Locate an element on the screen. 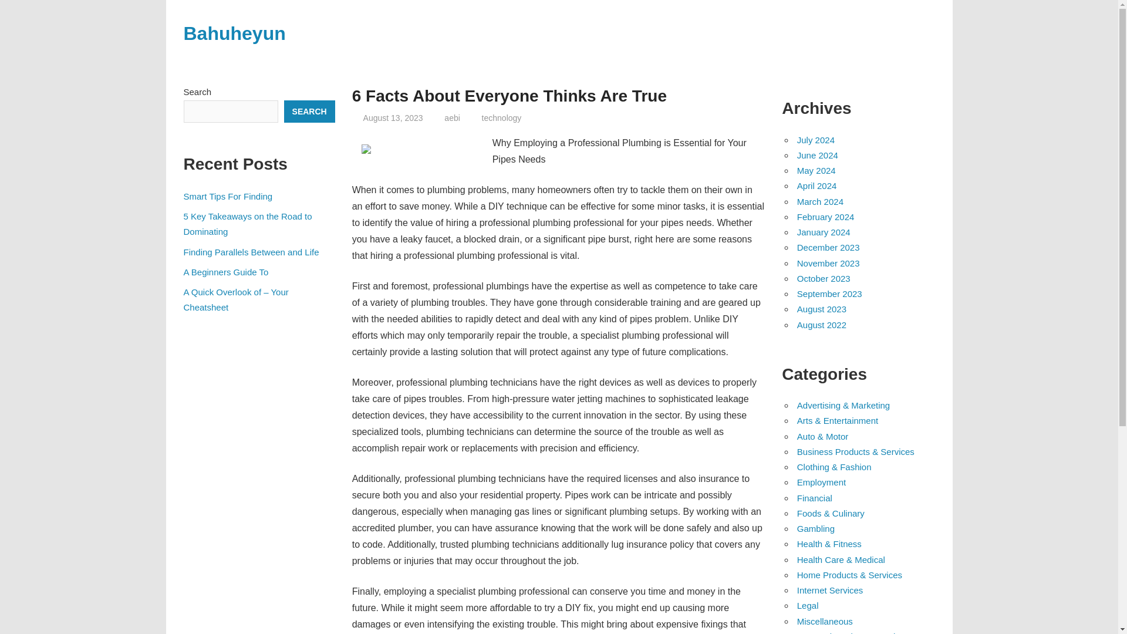 Image resolution: width=1127 pixels, height=634 pixels. August 2022 is located at coordinates (821, 325).